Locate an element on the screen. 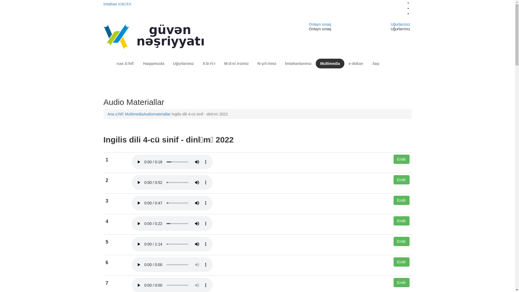 The height and width of the screenshot is (292, 519). Multimedia is located at coordinates (134, 114).